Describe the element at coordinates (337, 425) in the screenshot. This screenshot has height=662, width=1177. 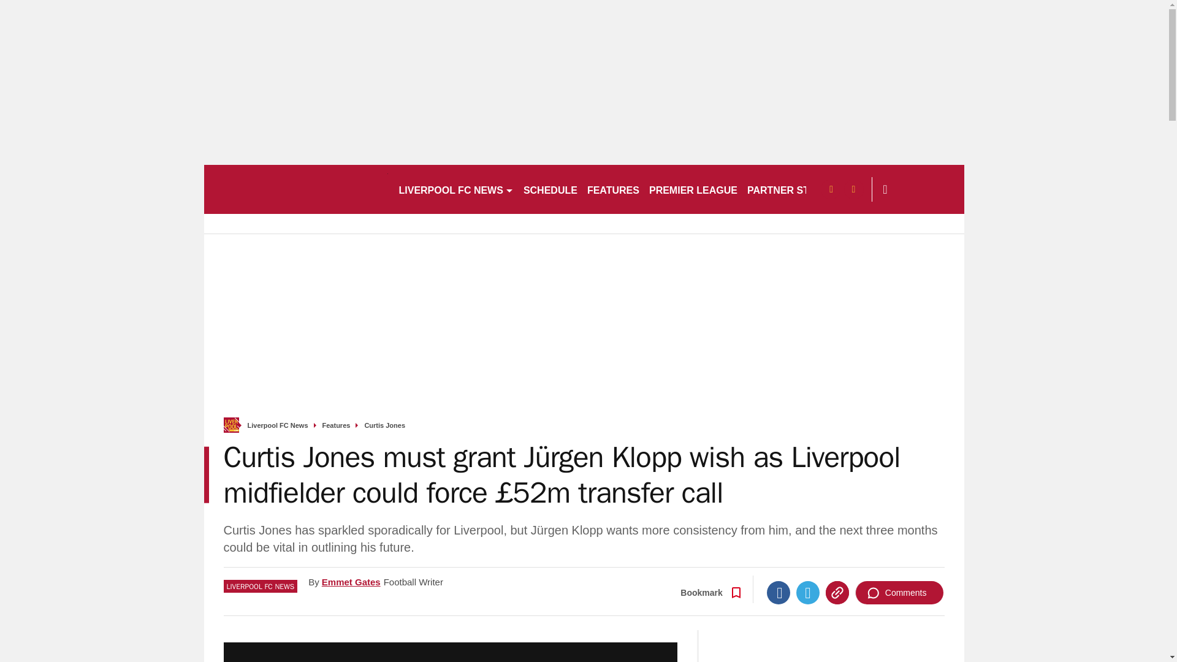
I see `Features` at that location.